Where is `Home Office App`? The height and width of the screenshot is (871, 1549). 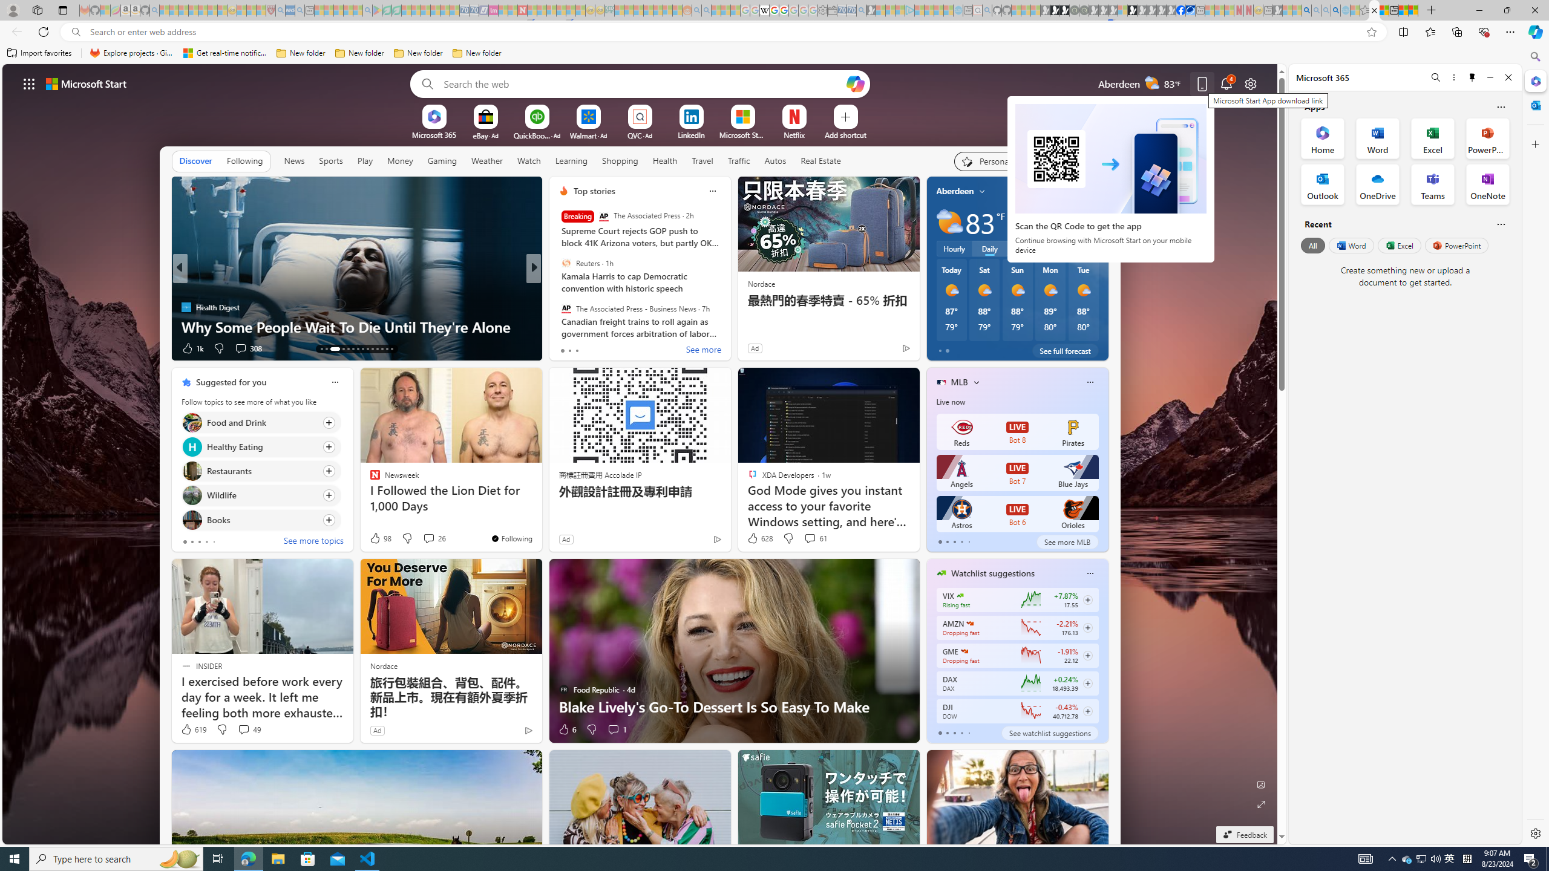 Home Office App is located at coordinates (1323, 138).